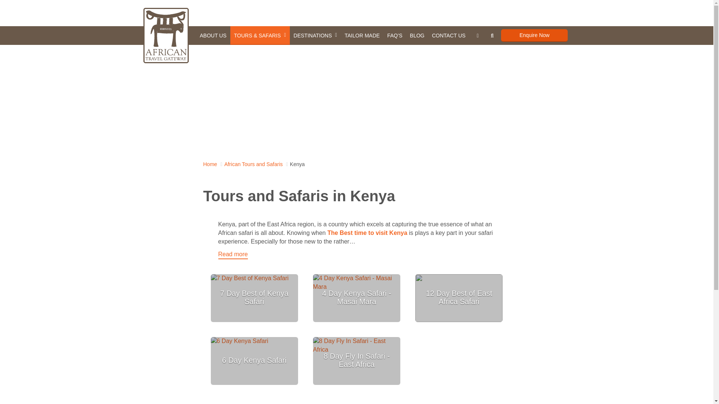  What do you see at coordinates (166, 35) in the screenshot?
I see `African Travel Gateway` at bounding box center [166, 35].